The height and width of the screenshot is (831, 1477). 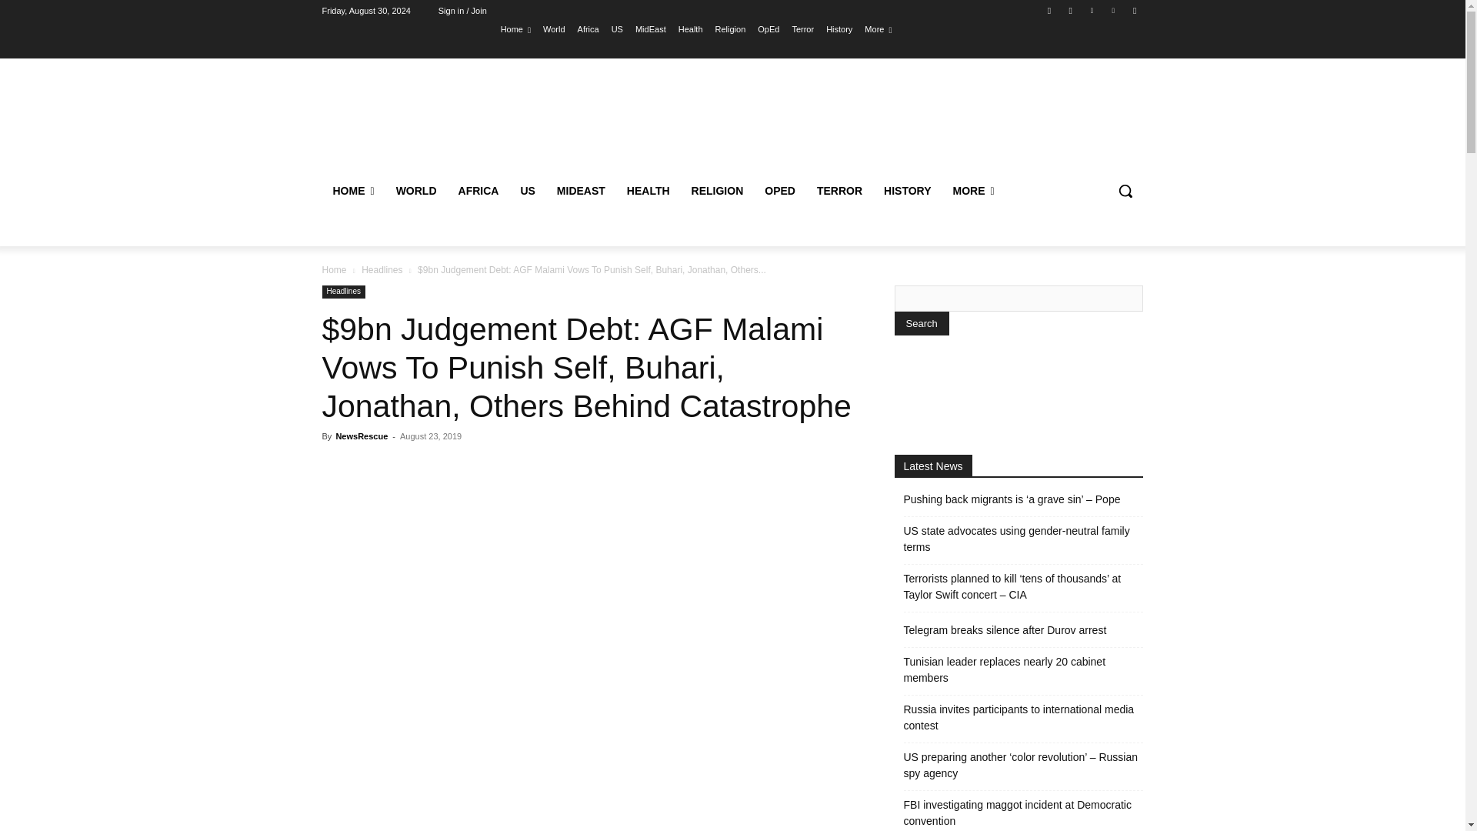 What do you see at coordinates (920, 323) in the screenshot?
I see `Search` at bounding box center [920, 323].